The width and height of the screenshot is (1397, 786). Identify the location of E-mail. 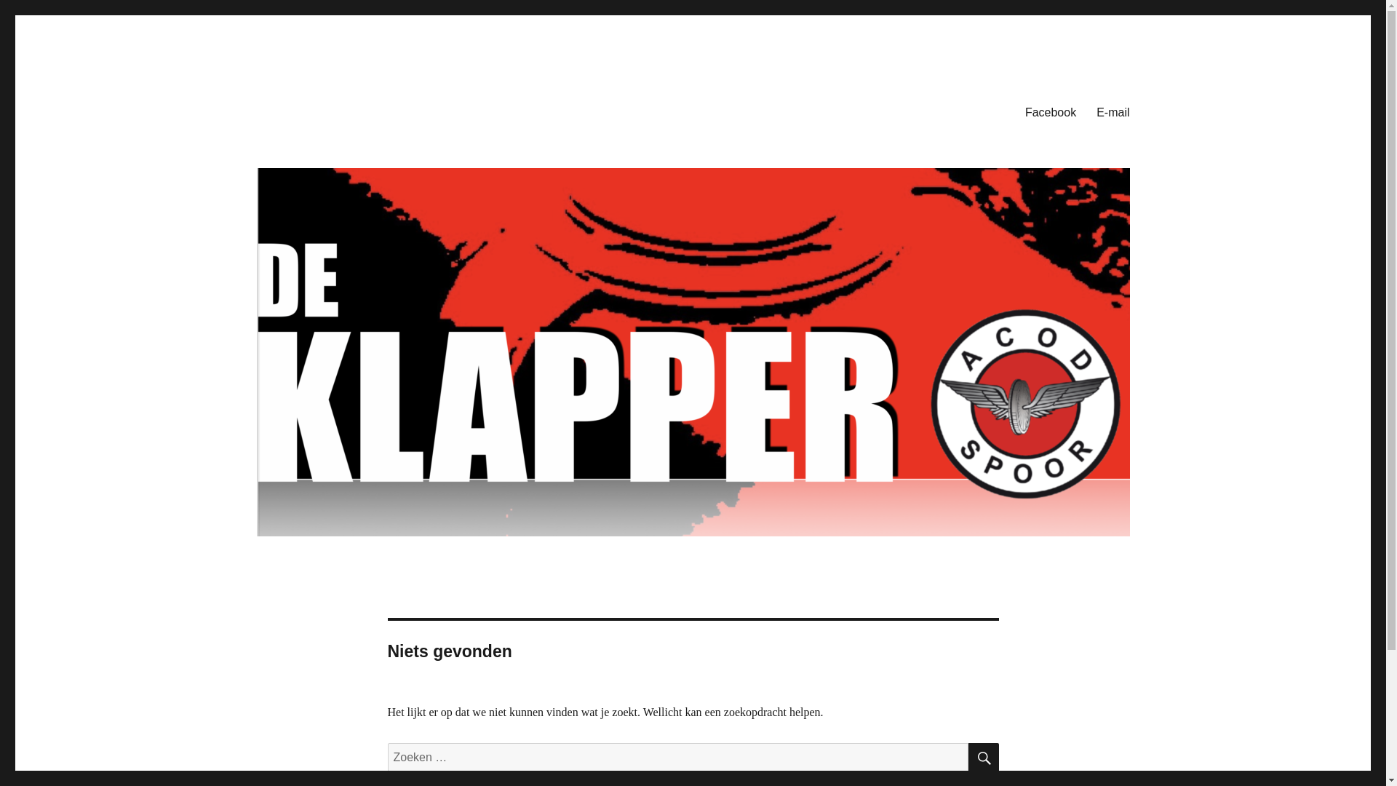
(1113, 112).